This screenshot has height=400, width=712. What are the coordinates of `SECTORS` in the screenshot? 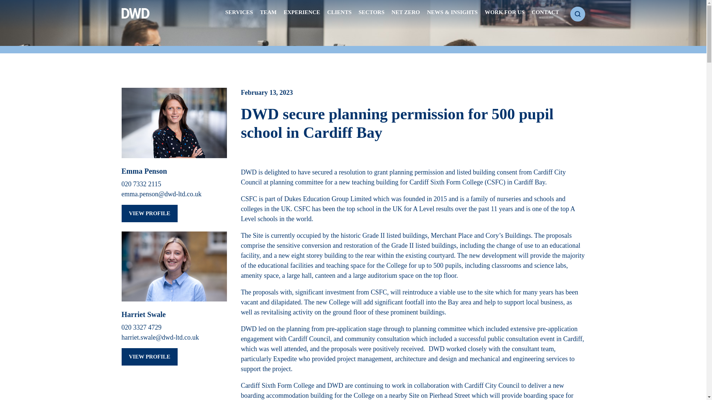 It's located at (372, 15).